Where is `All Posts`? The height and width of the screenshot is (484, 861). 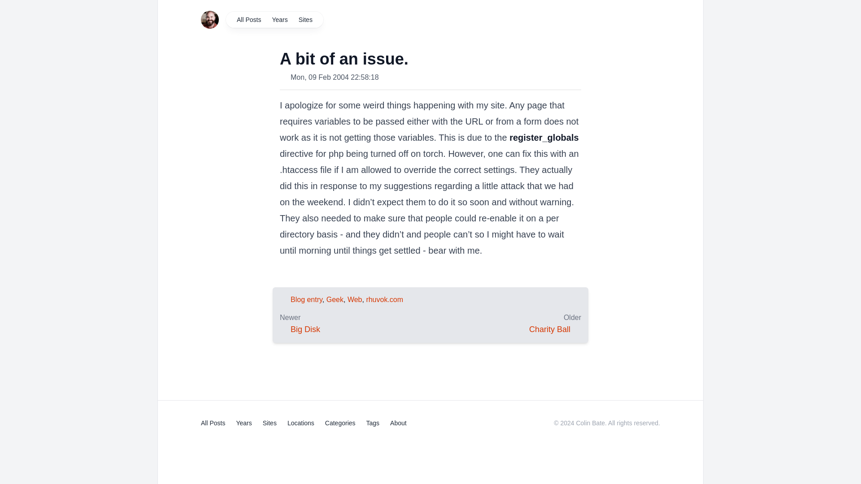 All Posts is located at coordinates (248, 19).